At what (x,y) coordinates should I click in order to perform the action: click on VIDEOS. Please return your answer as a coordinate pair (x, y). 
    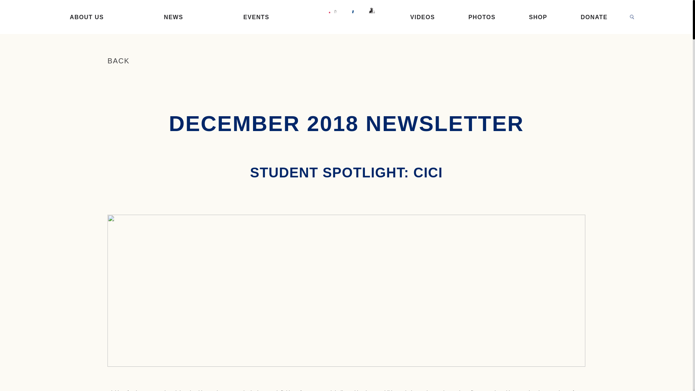
    Looking at the image, I should click on (422, 17).